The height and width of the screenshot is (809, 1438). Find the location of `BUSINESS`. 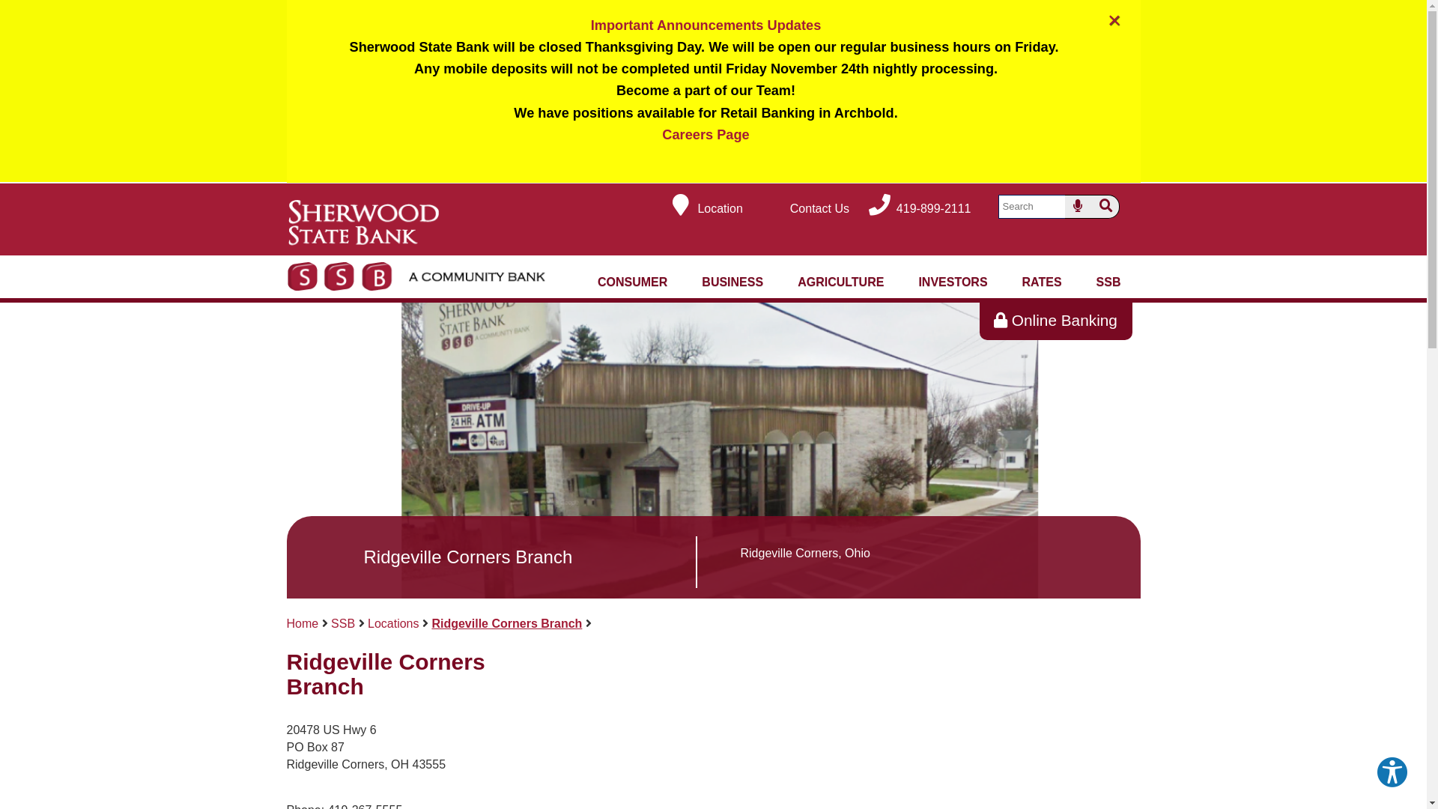

BUSINESS is located at coordinates (732, 283).